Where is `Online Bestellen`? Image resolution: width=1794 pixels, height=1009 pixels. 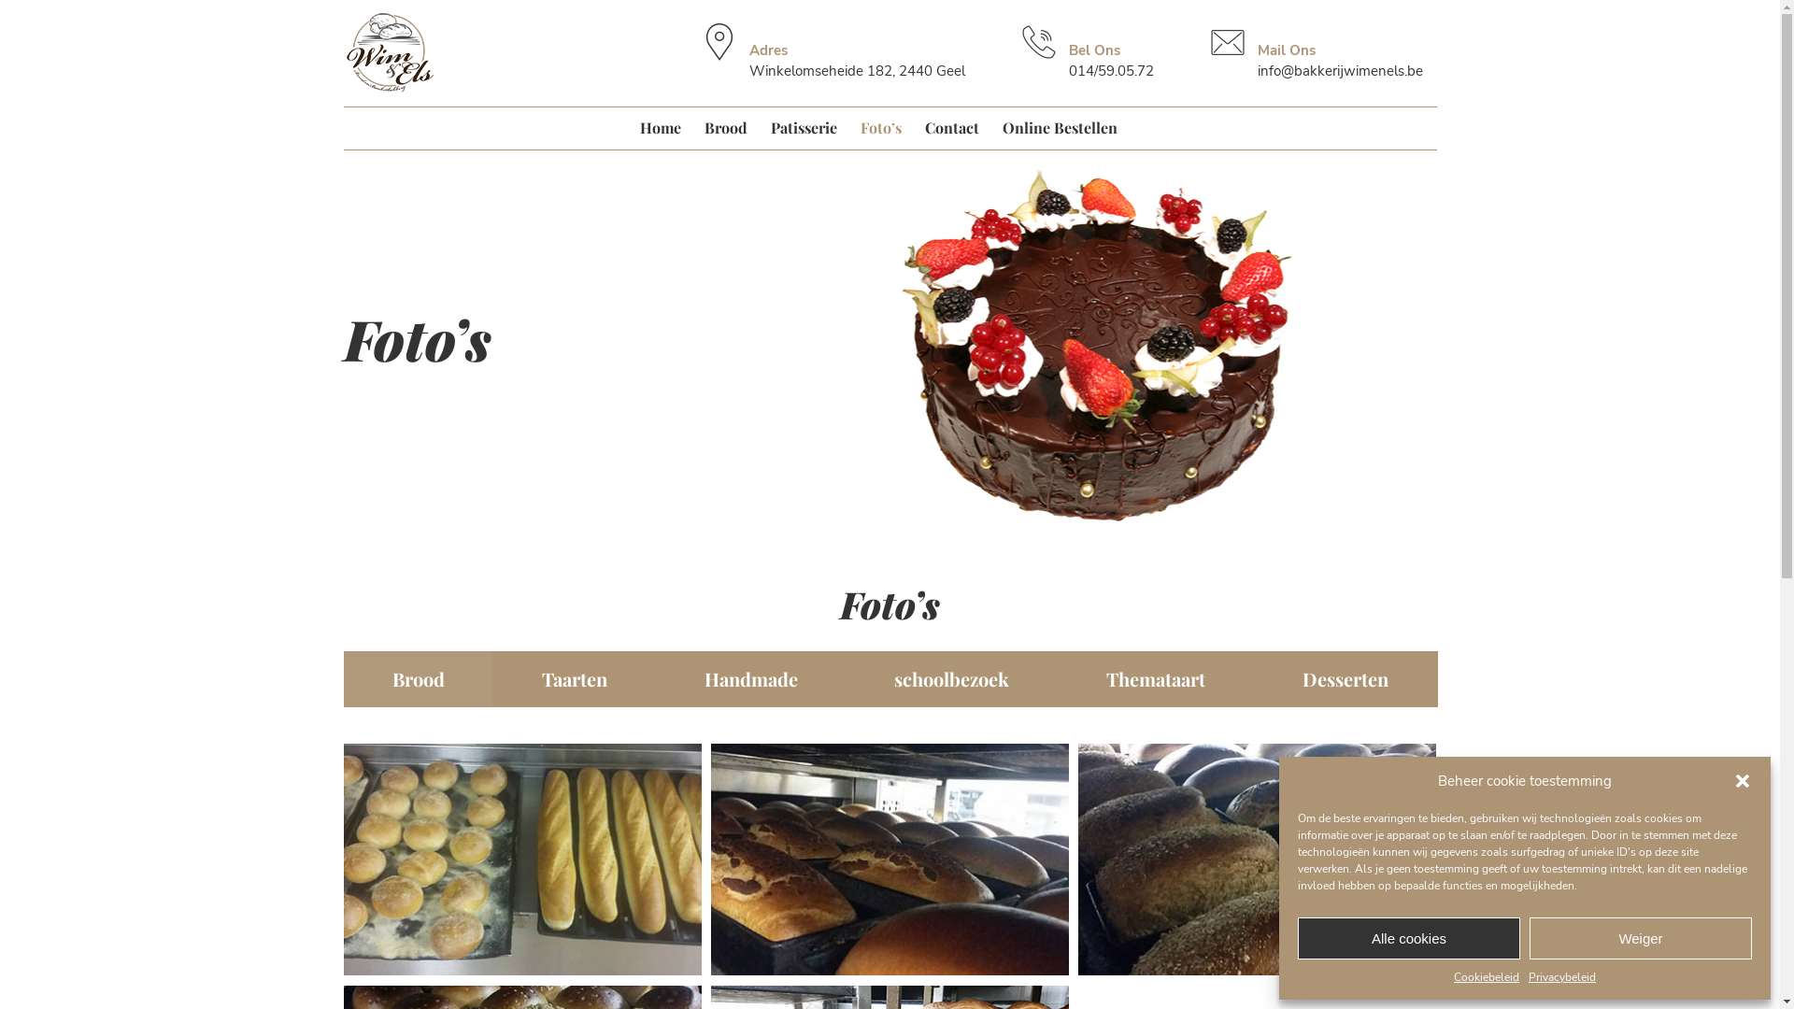 Online Bestellen is located at coordinates (1060, 127).